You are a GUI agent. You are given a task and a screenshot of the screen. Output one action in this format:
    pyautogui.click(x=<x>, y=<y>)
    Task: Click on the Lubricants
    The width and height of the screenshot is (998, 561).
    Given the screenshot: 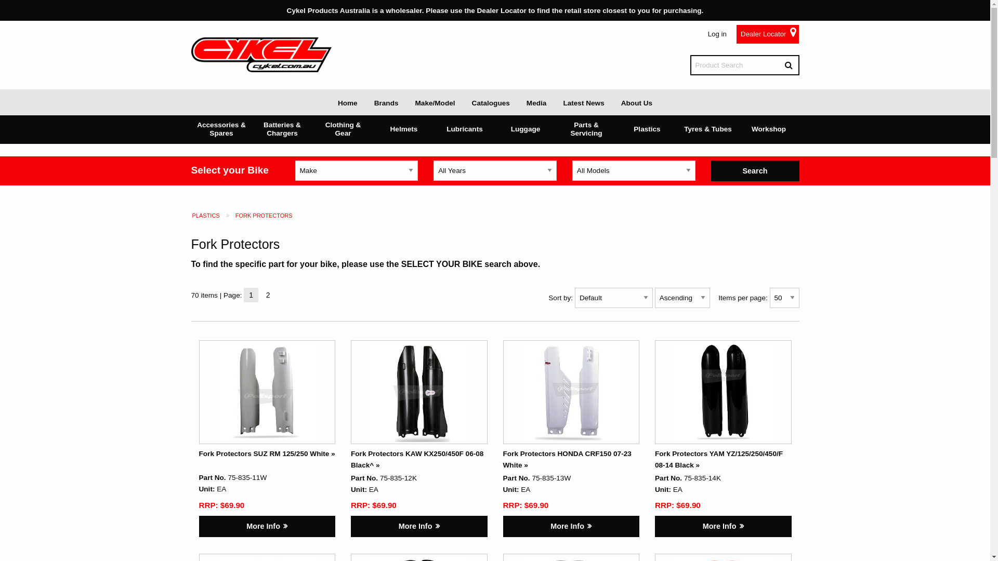 What is the action you would take?
    pyautogui.click(x=465, y=129)
    